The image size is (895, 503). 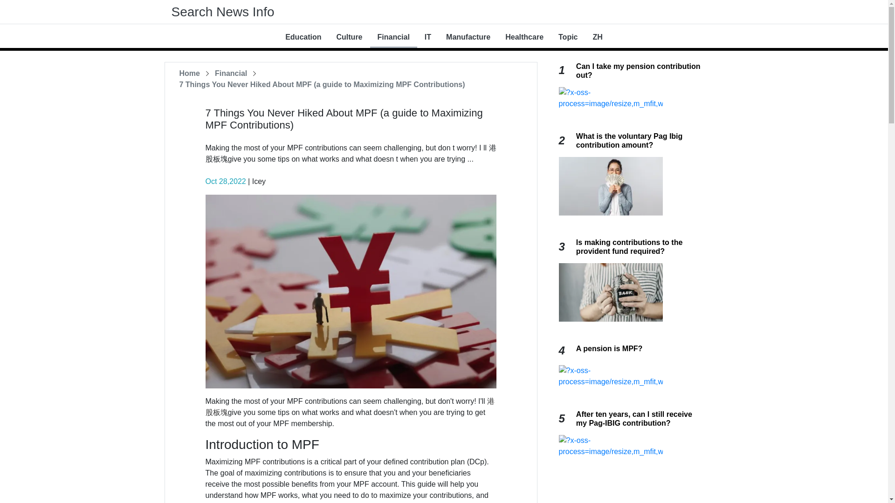 What do you see at coordinates (598, 37) in the screenshot?
I see `ZH` at bounding box center [598, 37].